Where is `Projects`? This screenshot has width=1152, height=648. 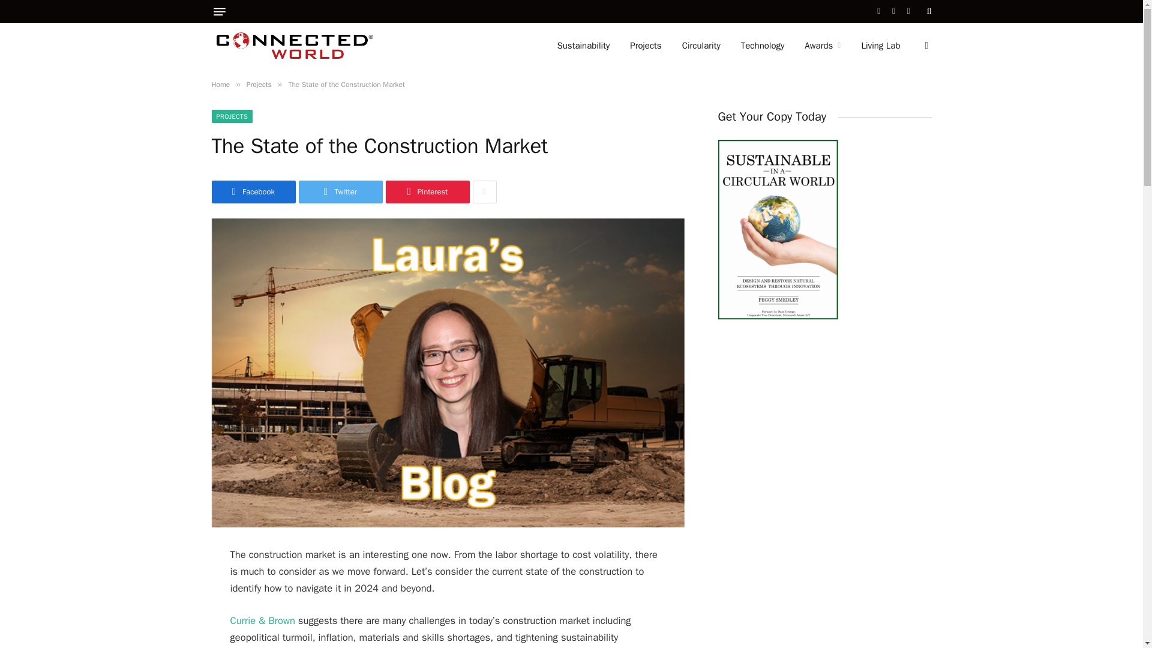
Projects is located at coordinates (646, 46).